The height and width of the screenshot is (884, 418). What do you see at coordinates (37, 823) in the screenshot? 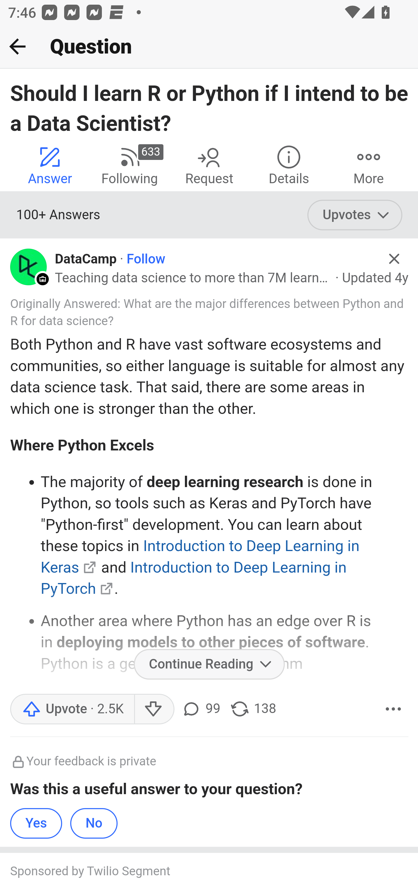
I see `Yes` at bounding box center [37, 823].